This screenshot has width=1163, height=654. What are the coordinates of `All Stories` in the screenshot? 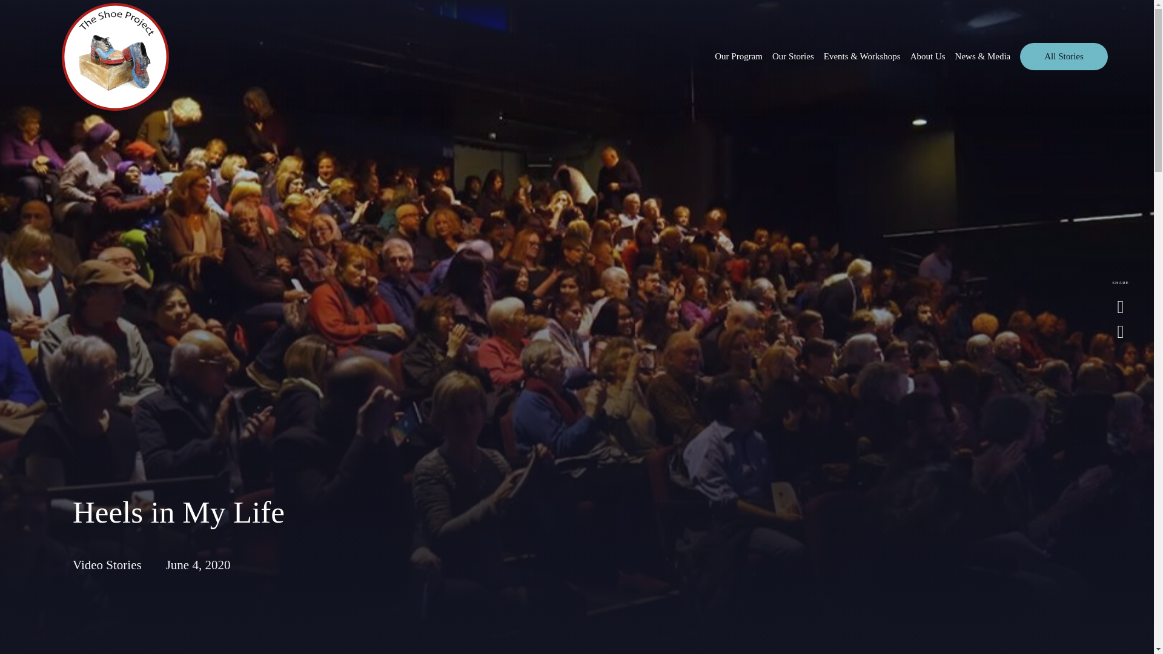 It's located at (1064, 56).